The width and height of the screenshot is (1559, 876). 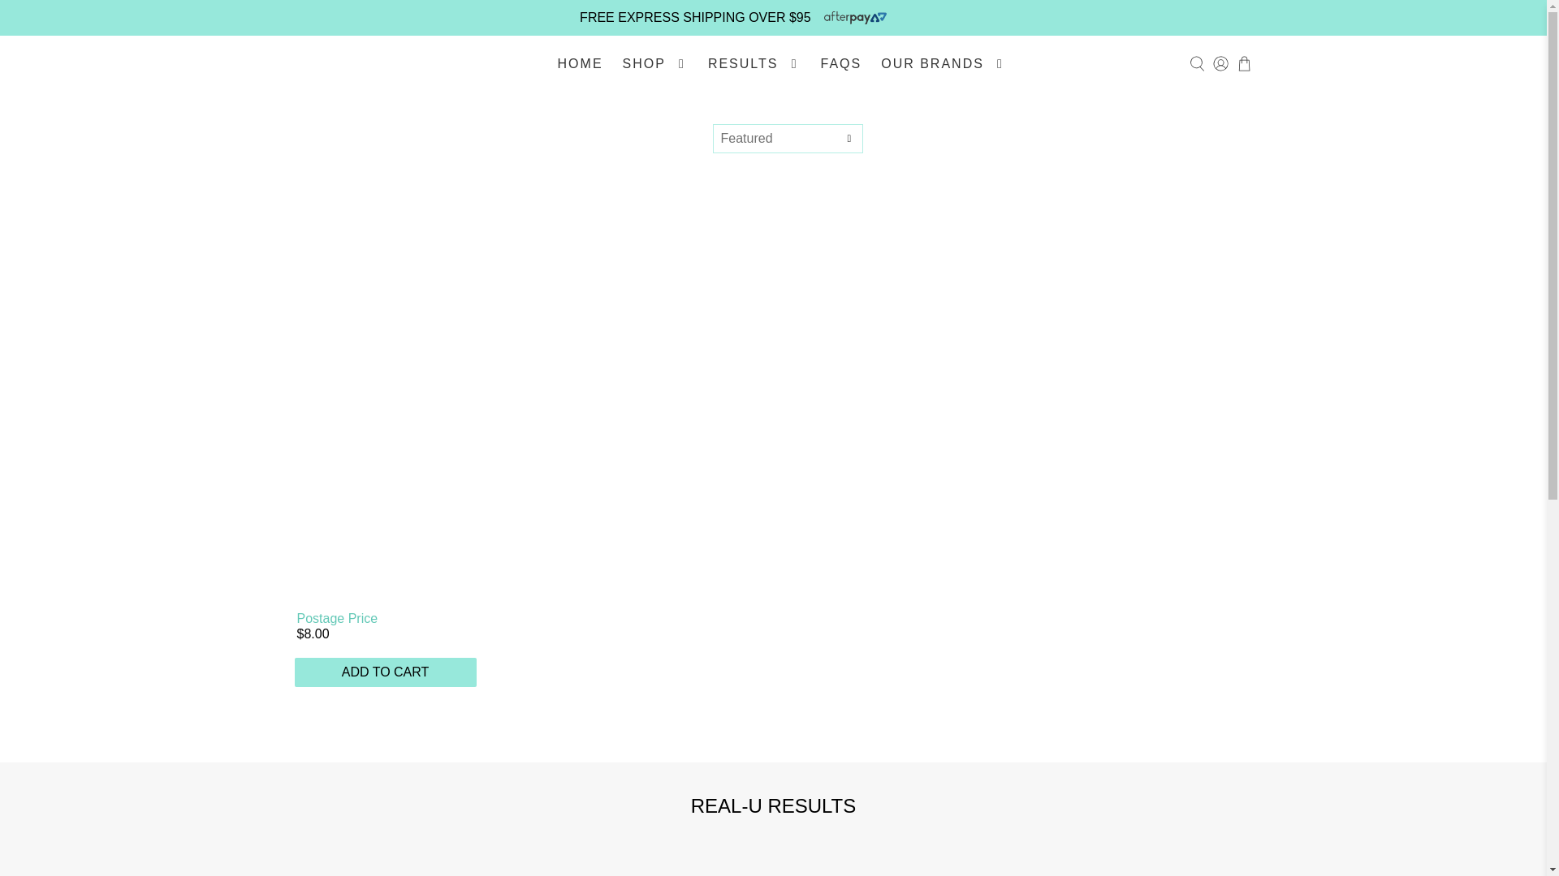 What do you see at coordinates (336, 63) in the screenshot?
I see `real-u` at bounding box center [336, 63].